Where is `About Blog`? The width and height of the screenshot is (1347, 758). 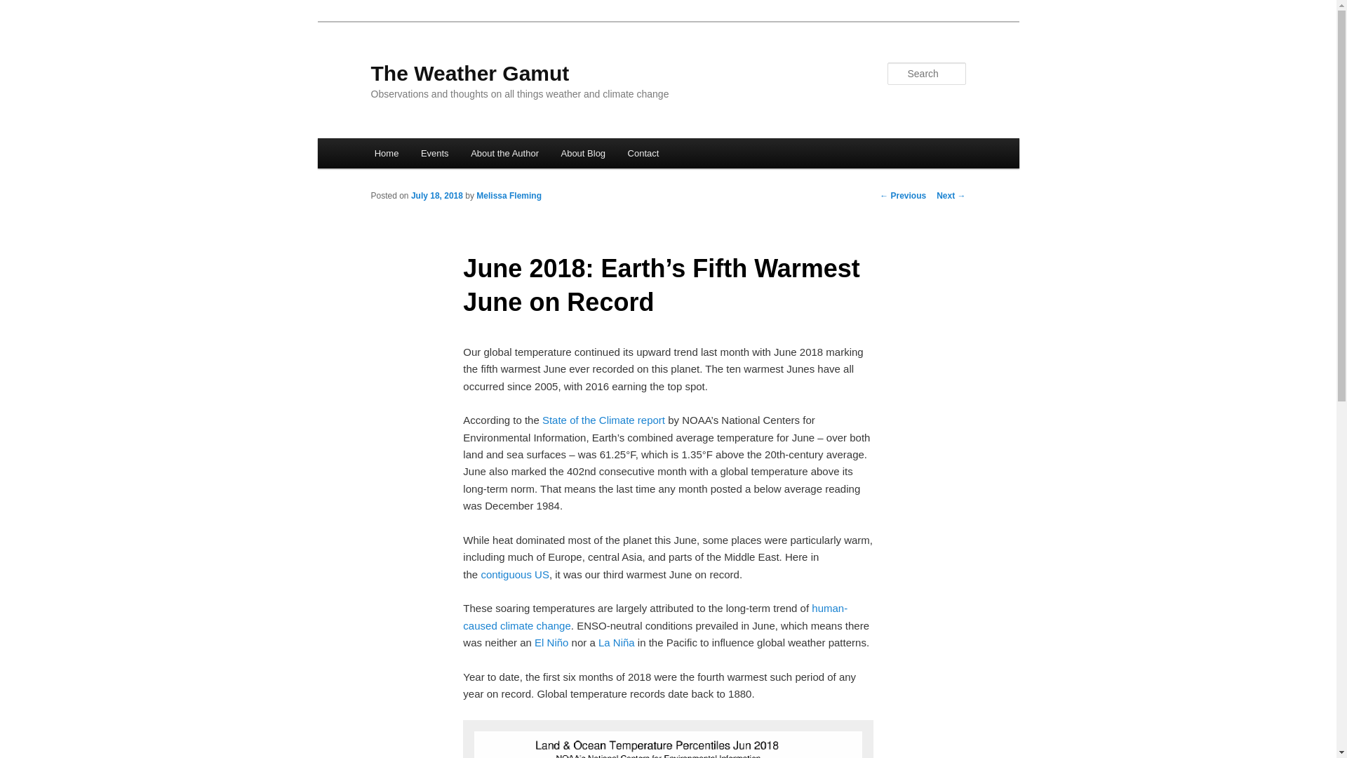 About Blog is located at coordinates (583, 153).